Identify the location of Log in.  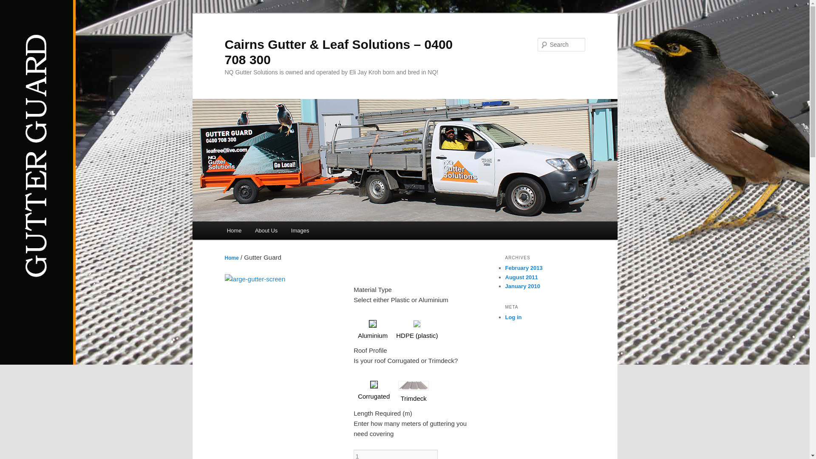
(513, 317).